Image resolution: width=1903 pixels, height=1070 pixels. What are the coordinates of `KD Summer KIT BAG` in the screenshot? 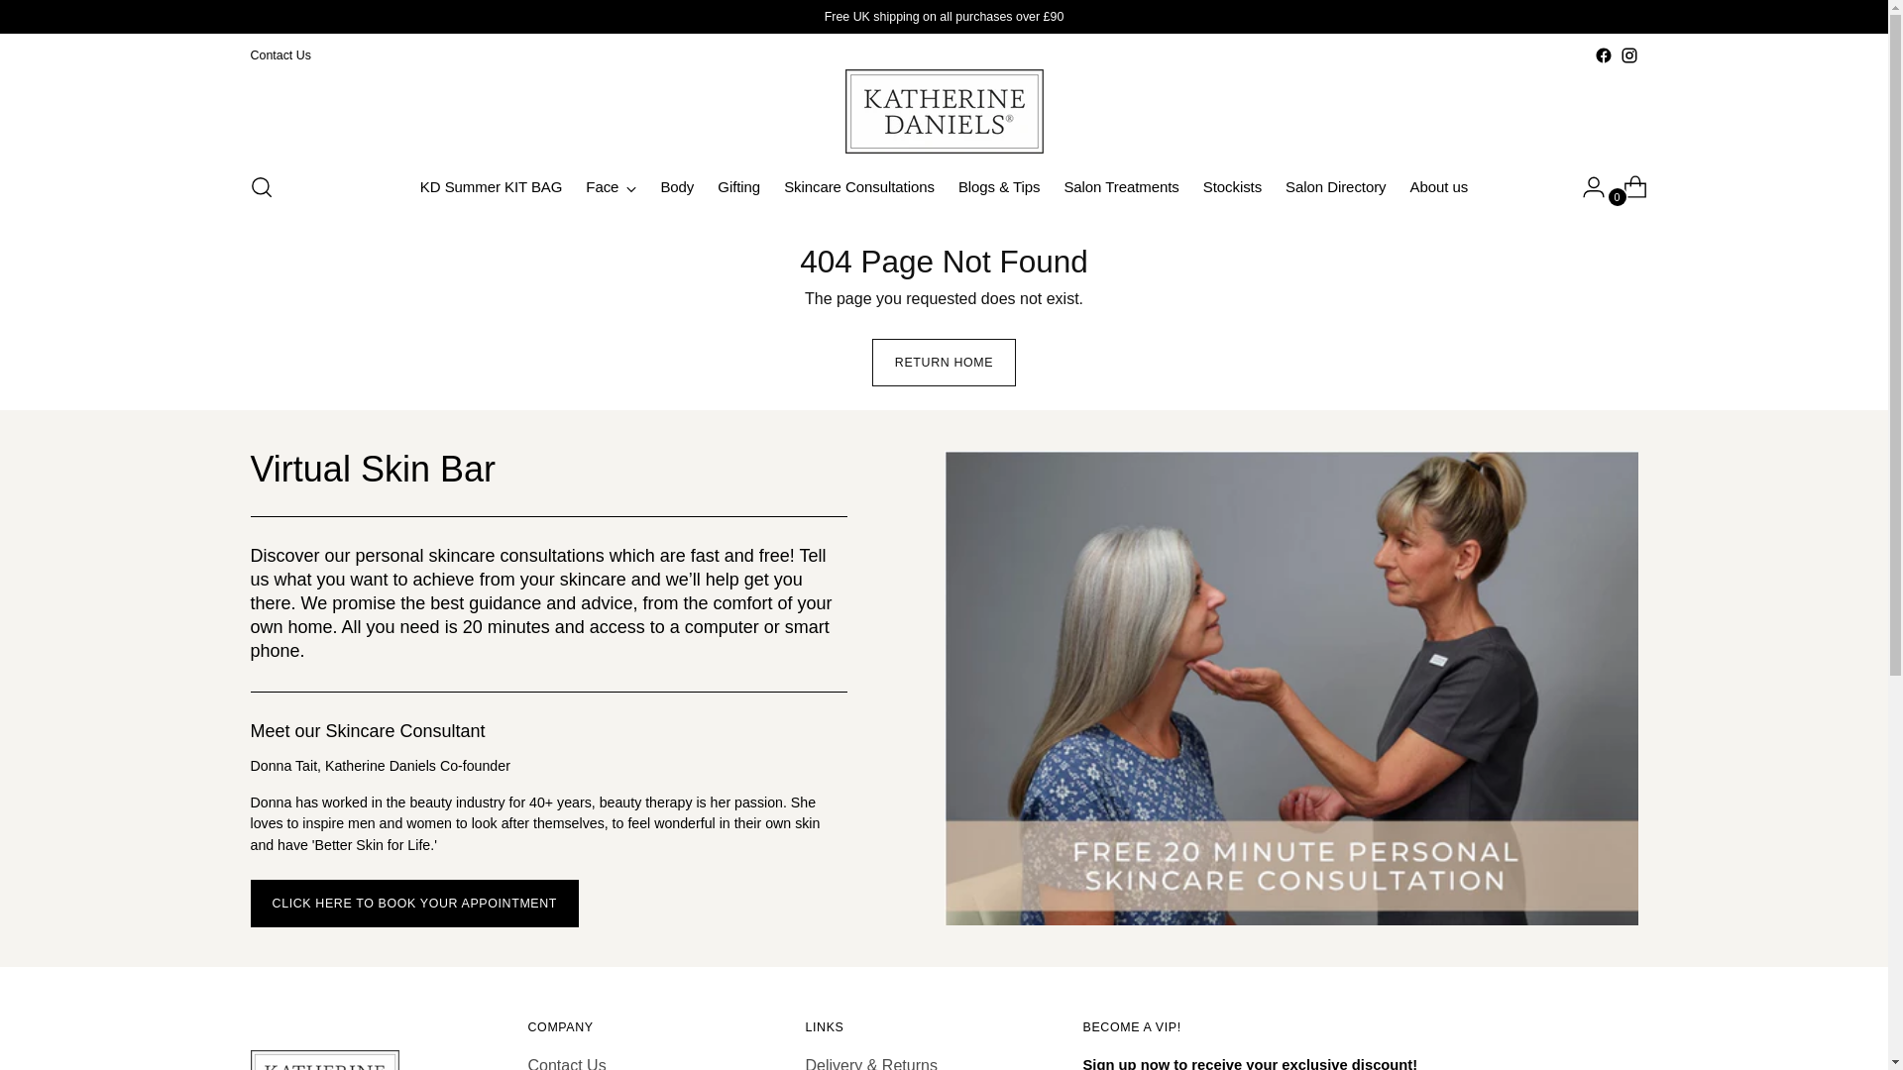 It's located at (491, 186).